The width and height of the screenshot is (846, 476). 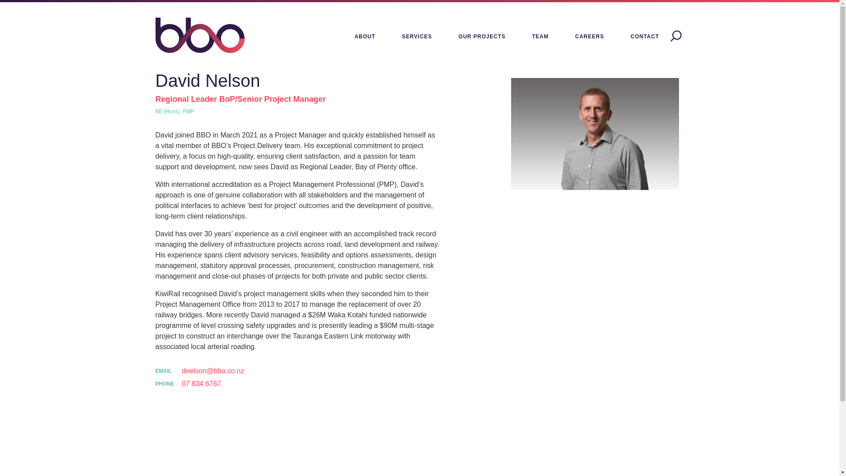 I want to click on Search, so click(x=676, y=37).